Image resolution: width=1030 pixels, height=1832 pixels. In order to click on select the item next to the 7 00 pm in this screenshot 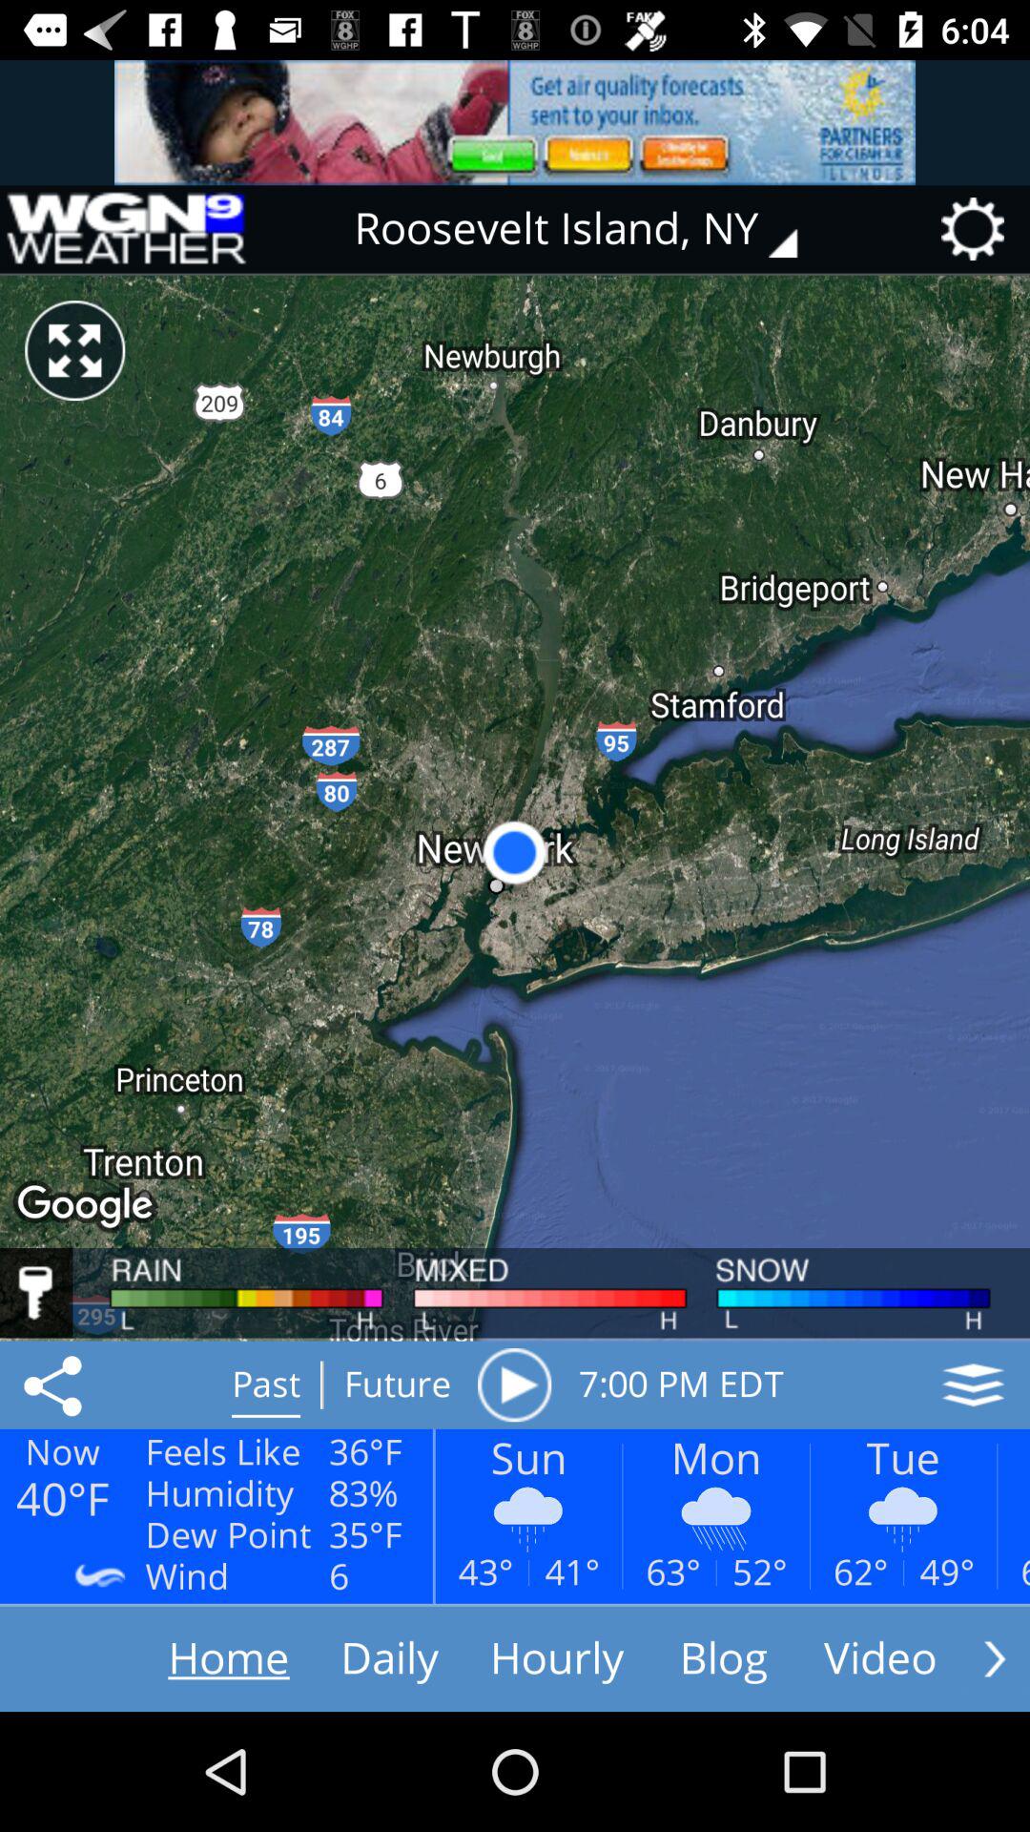, I will do `click(514, 1384)`.